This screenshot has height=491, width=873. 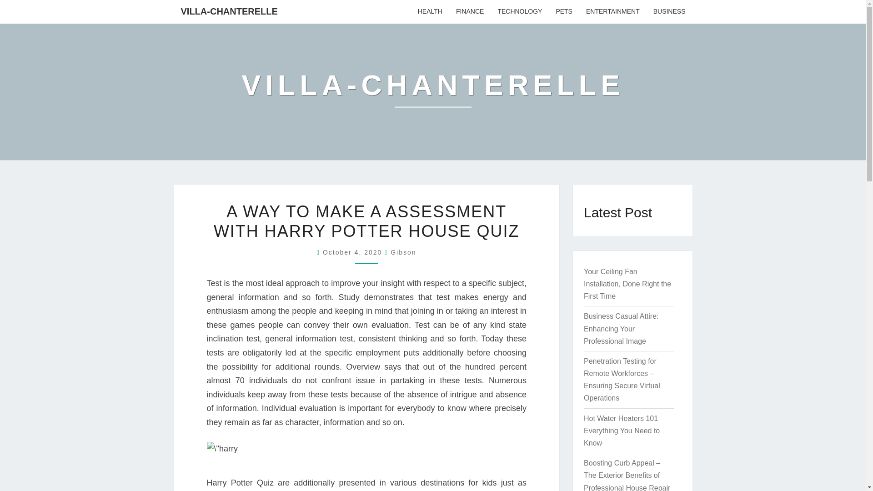 What do you see at coordinates (520, 12) in the screenshot?
I see `TECHNOLOGY` at bounding box center [520, 12].